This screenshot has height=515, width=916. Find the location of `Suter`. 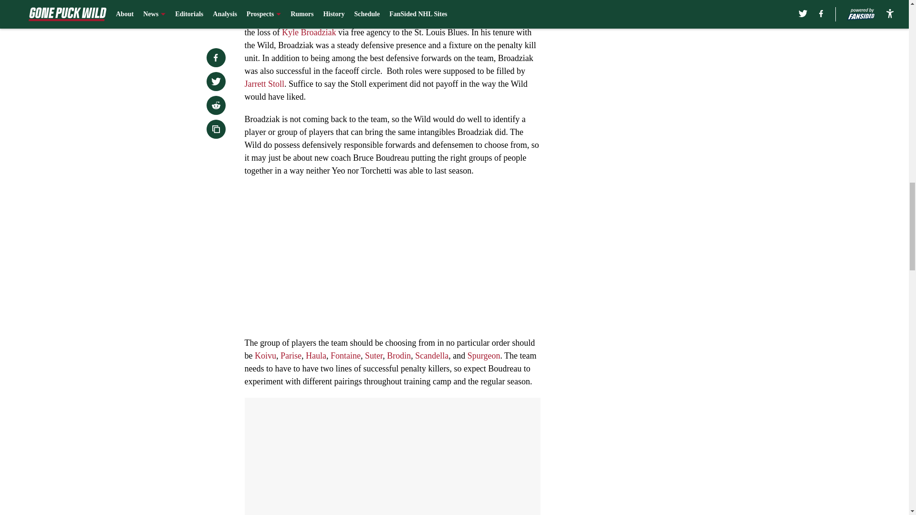

Suter is located at coordinates (374, 356).